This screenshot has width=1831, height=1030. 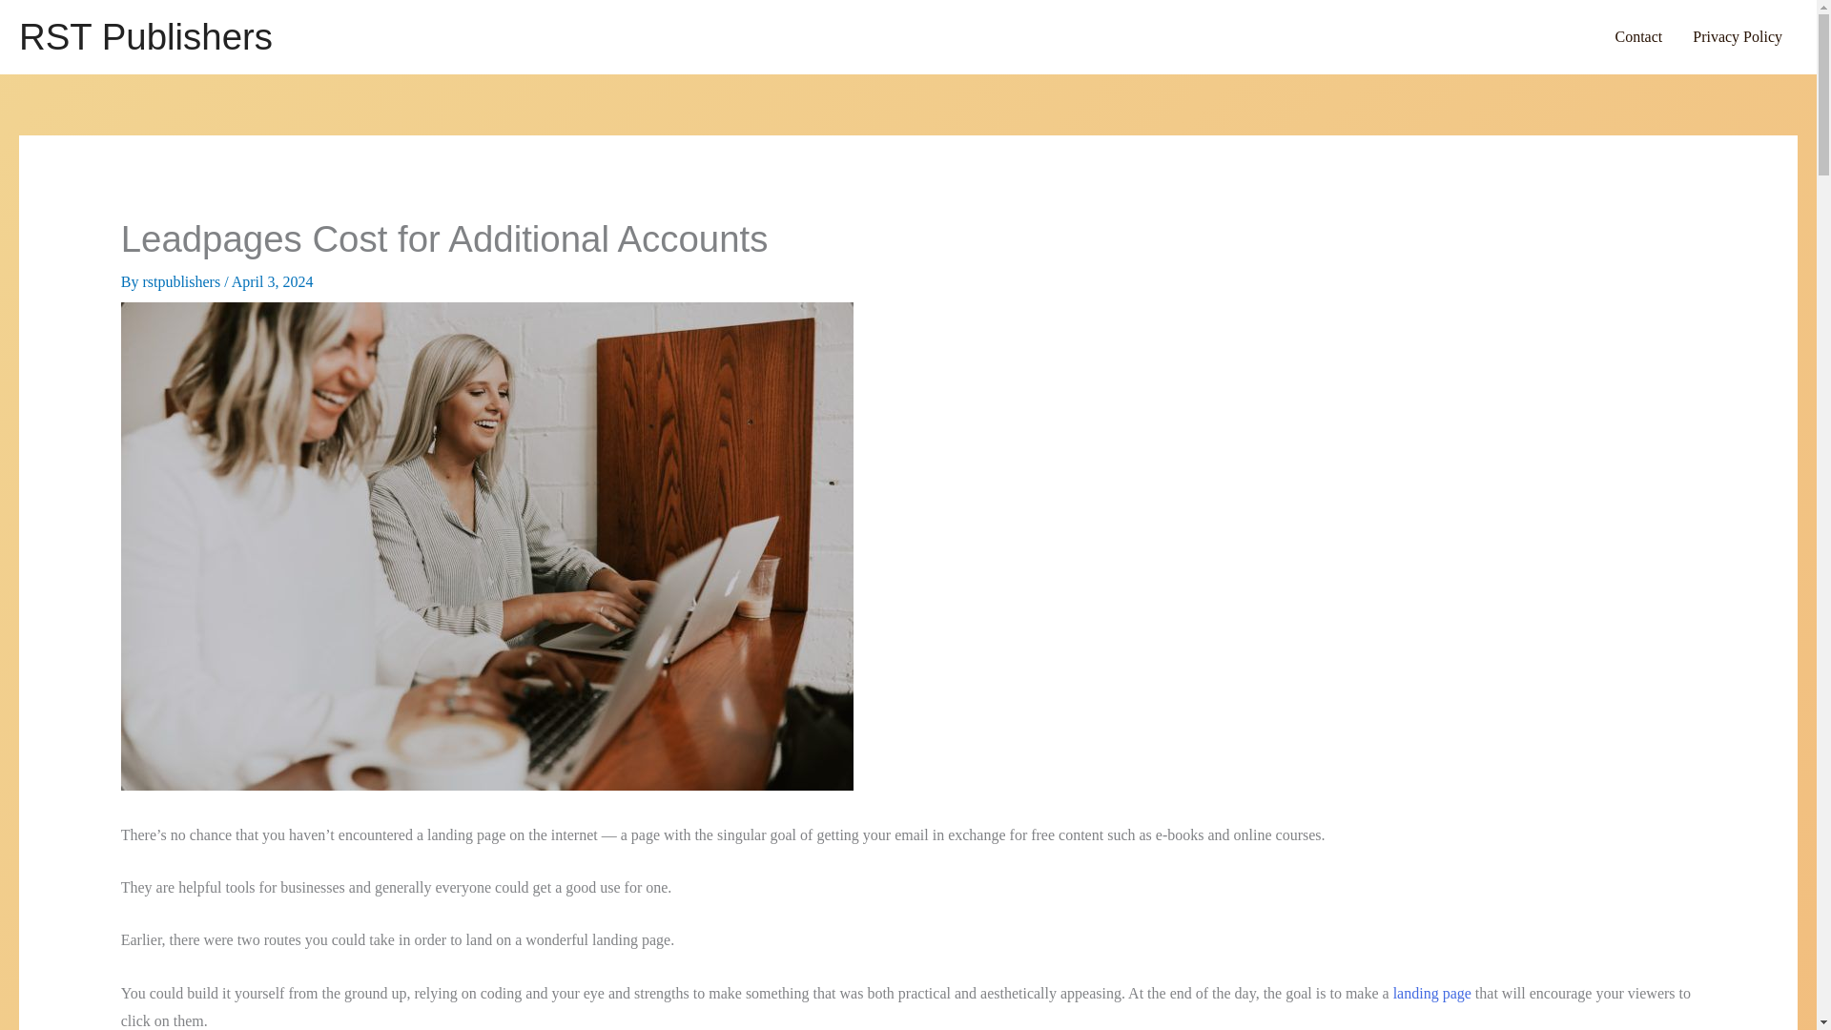 What do you see at coordinates (1738, 36) in the screenshot?
I see `Privacy Policy` at bounding box center [1738, 36].